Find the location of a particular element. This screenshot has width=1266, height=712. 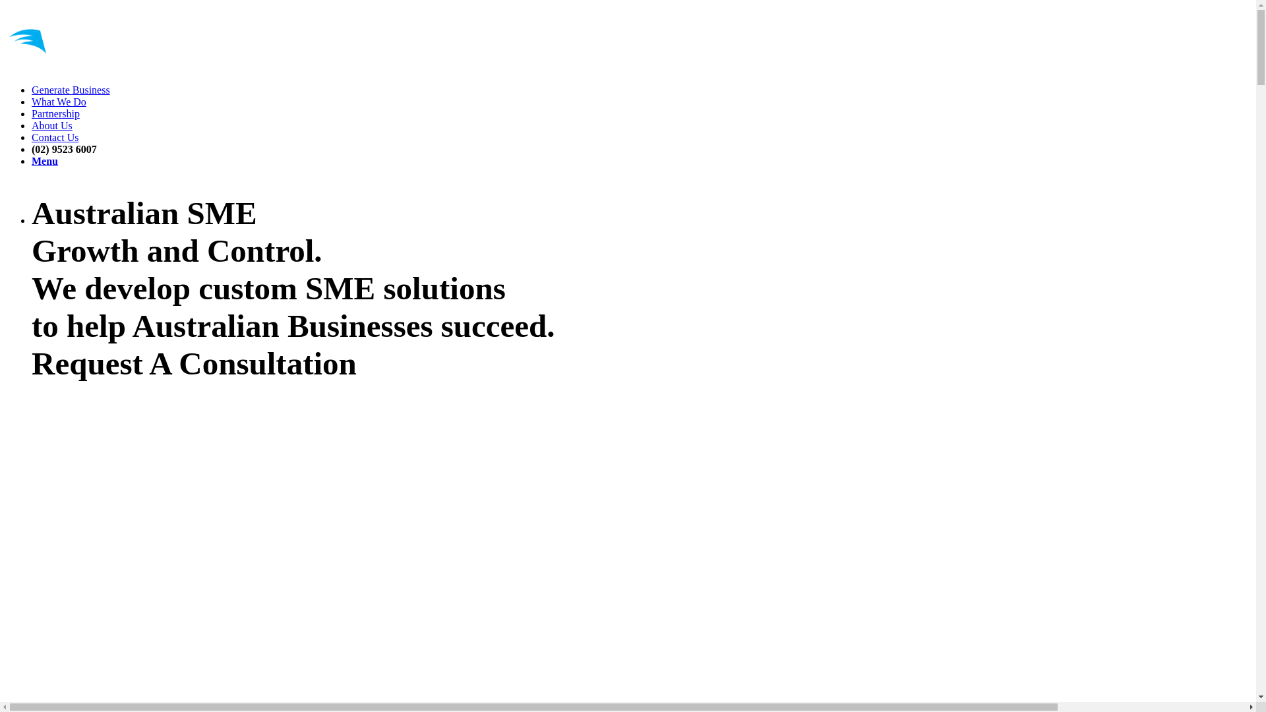

Contact Us is located at coordinates (55, 137).